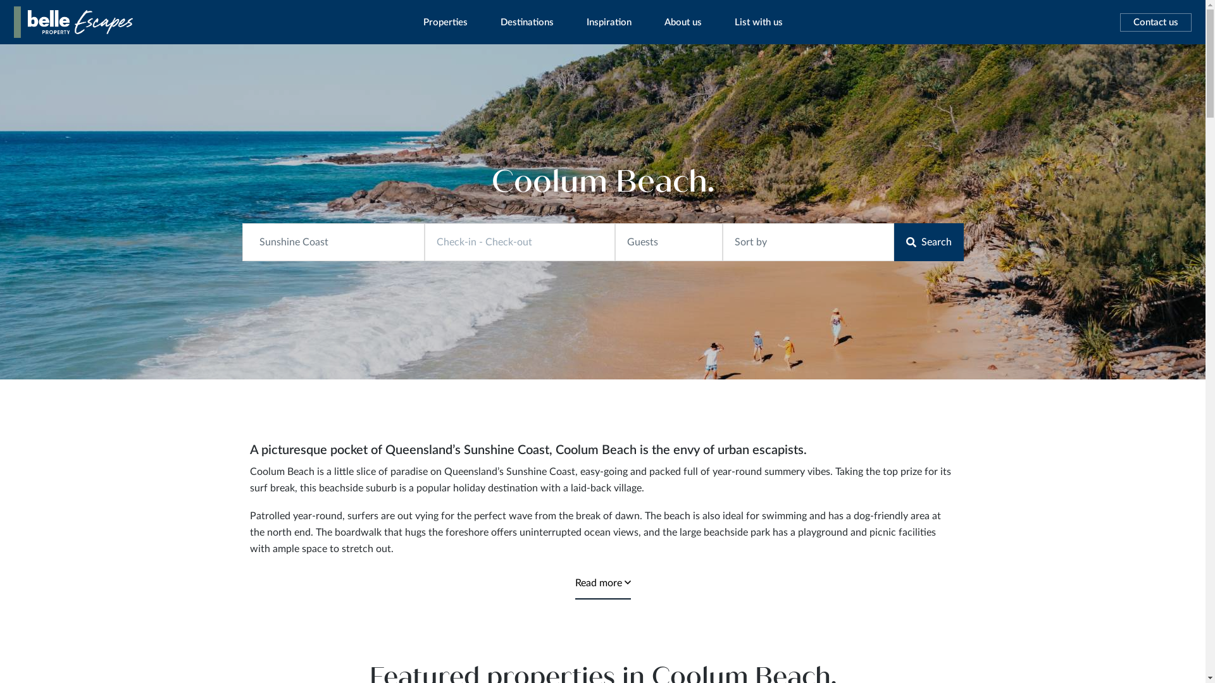 The width and height of the screenshot is (1215, 683). I want to click on Destinations, so click(527, 22).